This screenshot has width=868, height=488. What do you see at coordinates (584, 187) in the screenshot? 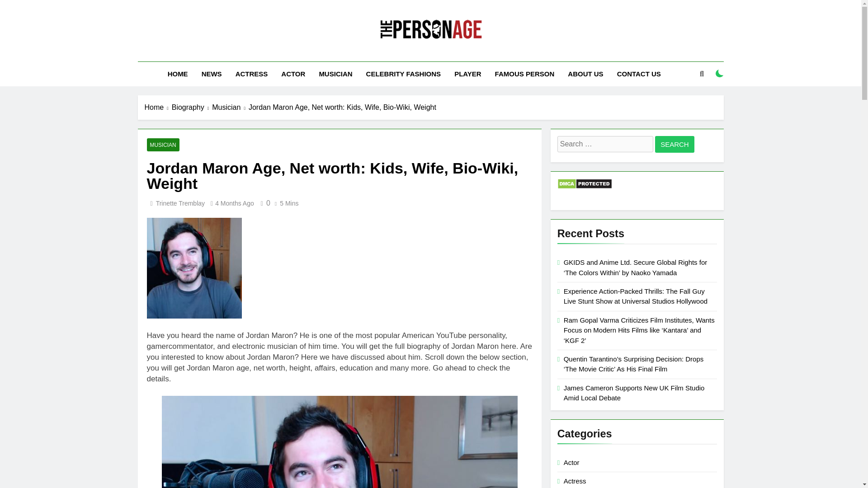
I see `DMCA.com Protection Status` at bounding box center [584, 187].